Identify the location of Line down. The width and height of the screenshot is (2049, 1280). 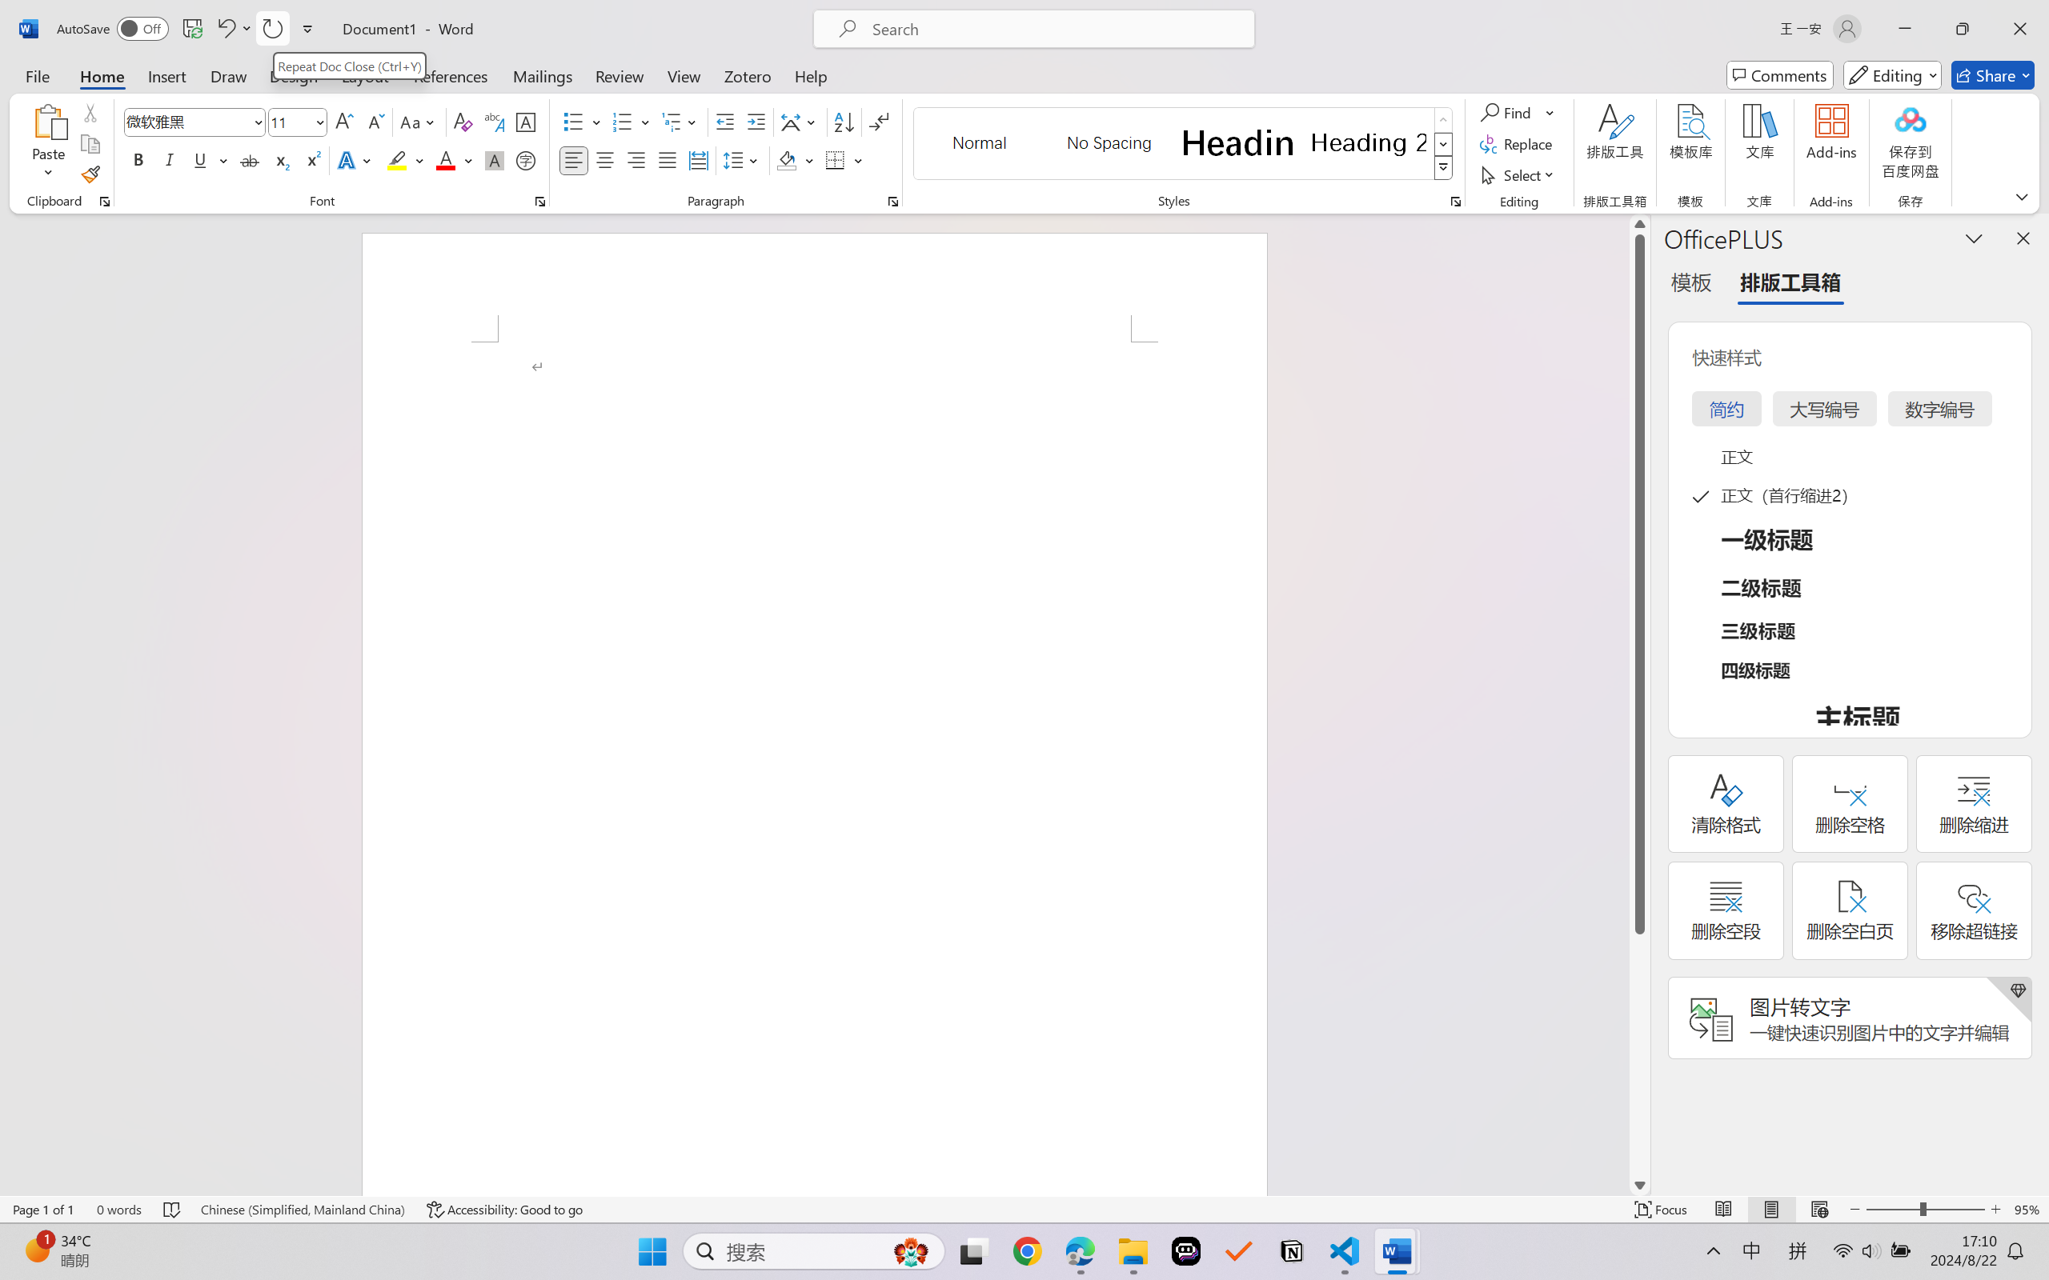
(1639, 1185).